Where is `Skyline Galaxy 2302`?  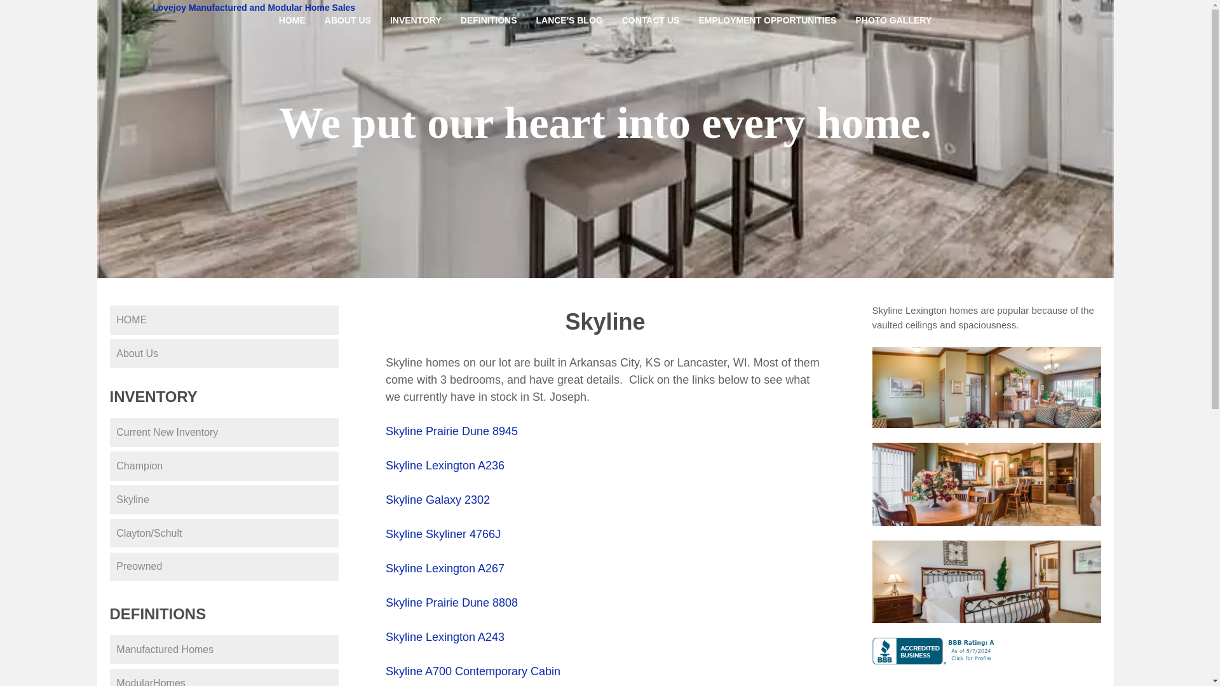 Skyline Galaxy 2302 is located at coordinates (437, 499).